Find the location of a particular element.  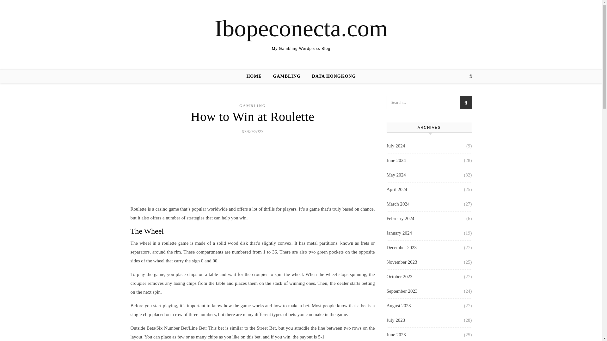

March 2024 is located at coordinates (398, 204).